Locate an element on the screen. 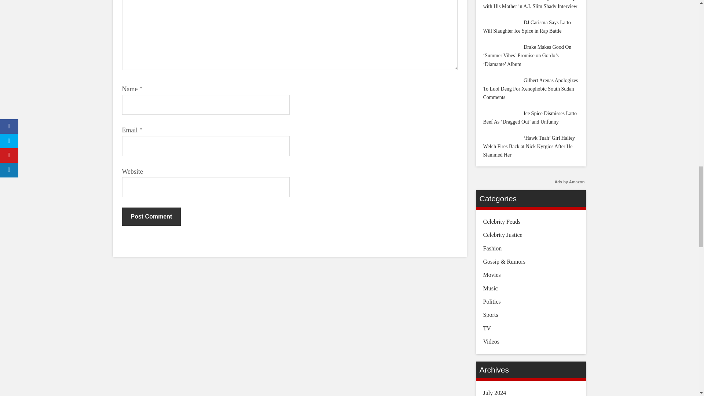  Post Comment is located at coordinates (151, 216).